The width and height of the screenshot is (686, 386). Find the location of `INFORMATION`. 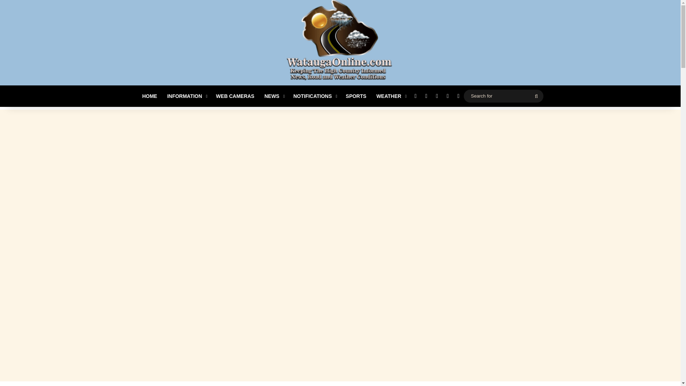

INFORMATION is located at coordinates (187, 96).